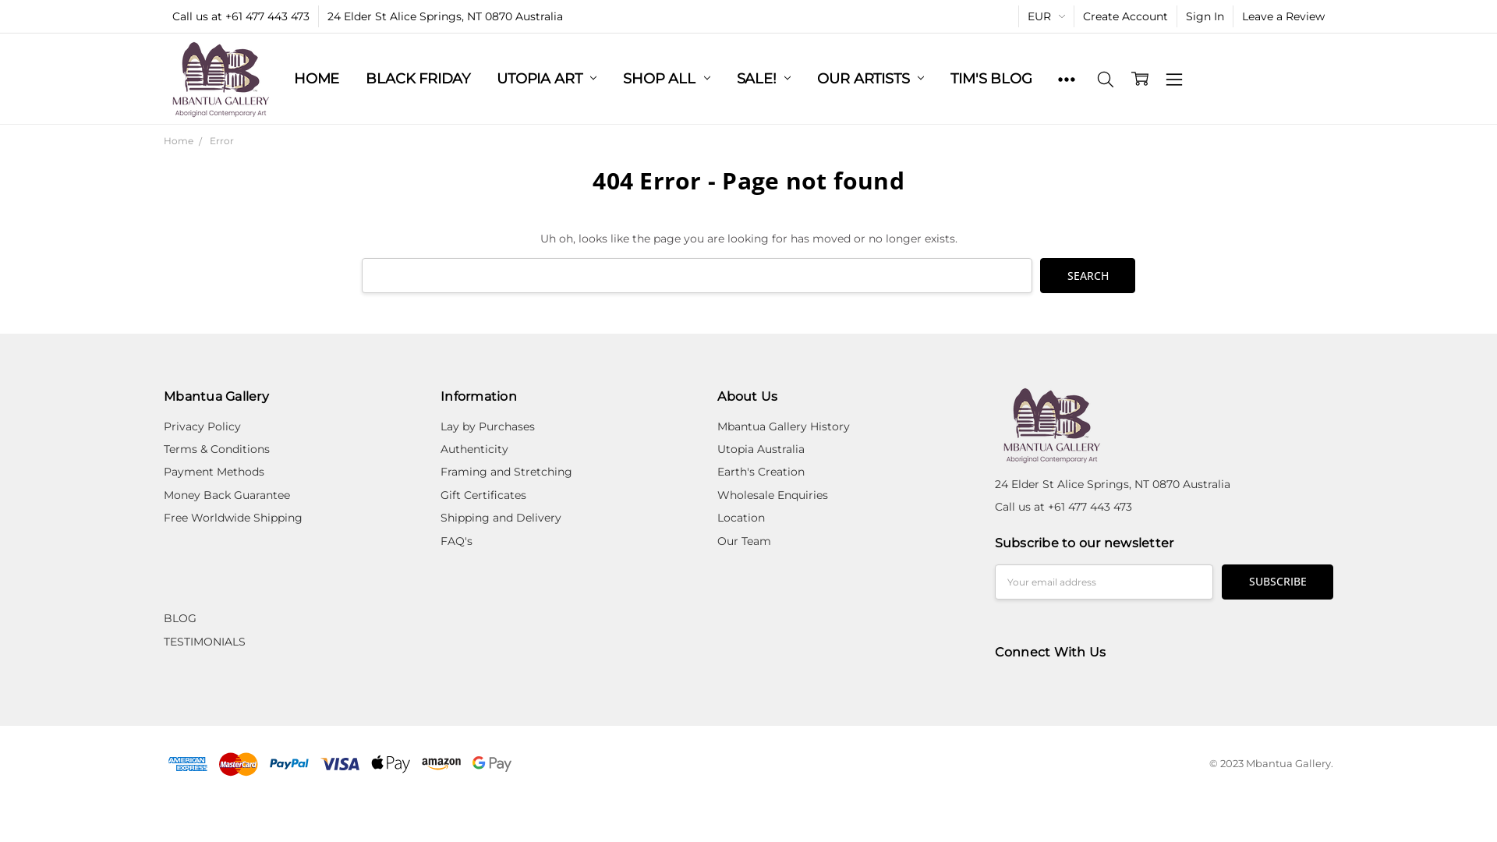 The image size is (1497, 842). Describe the element at coordinates (1046, 16) in the screenshot. I see `EUR` at that location.